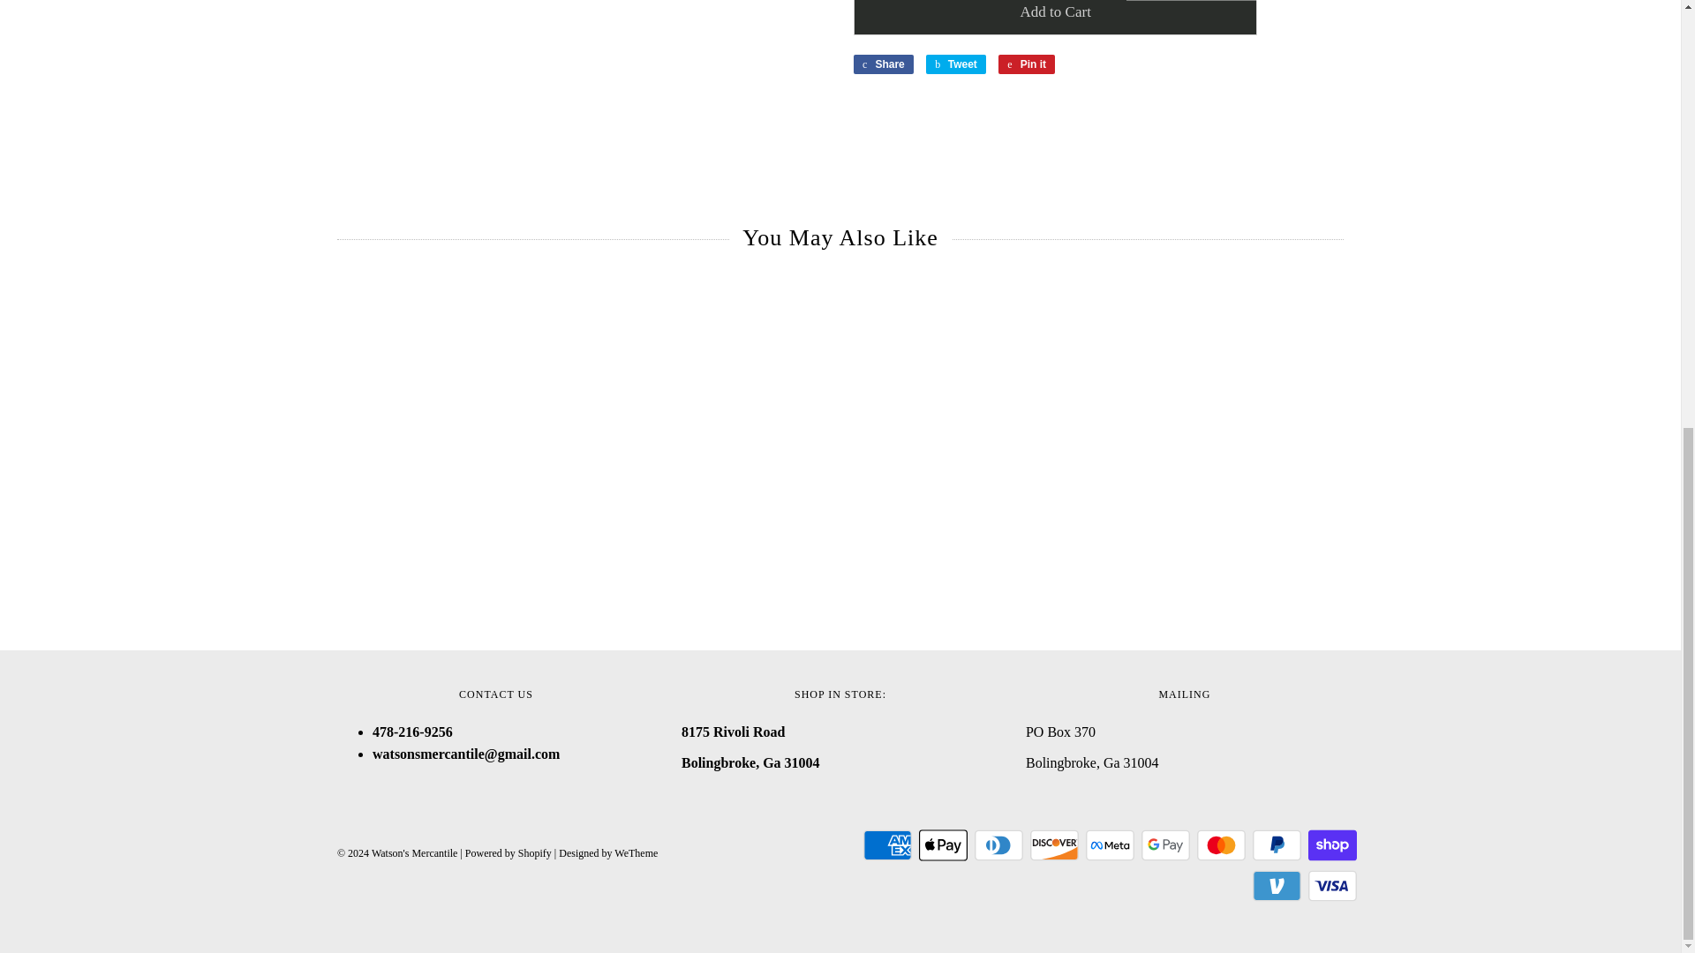  I want to click on Apple Pay, so click(943, 845).